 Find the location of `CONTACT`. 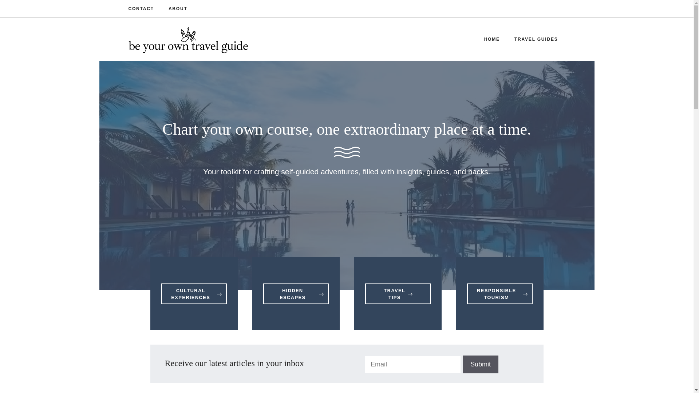

CONTACT is located at coordinates (141, 9).